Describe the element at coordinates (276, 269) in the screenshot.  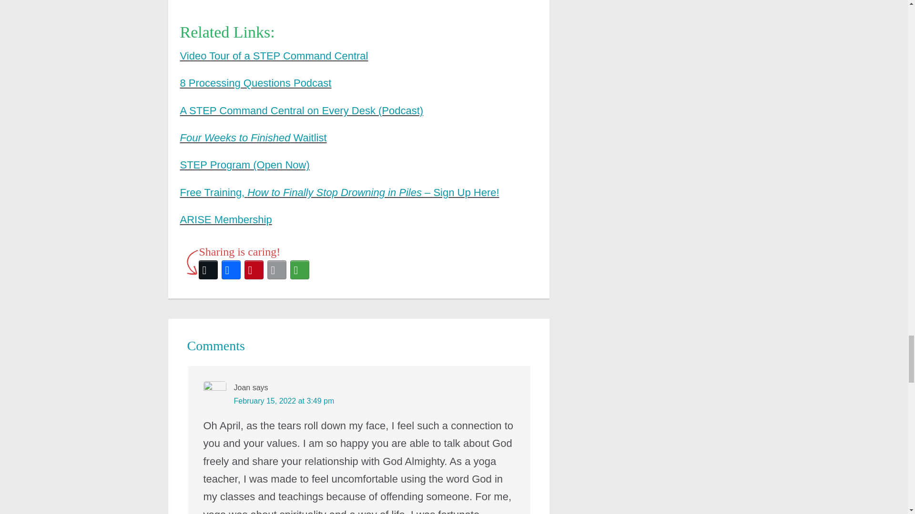
I see `Email This` at that location.